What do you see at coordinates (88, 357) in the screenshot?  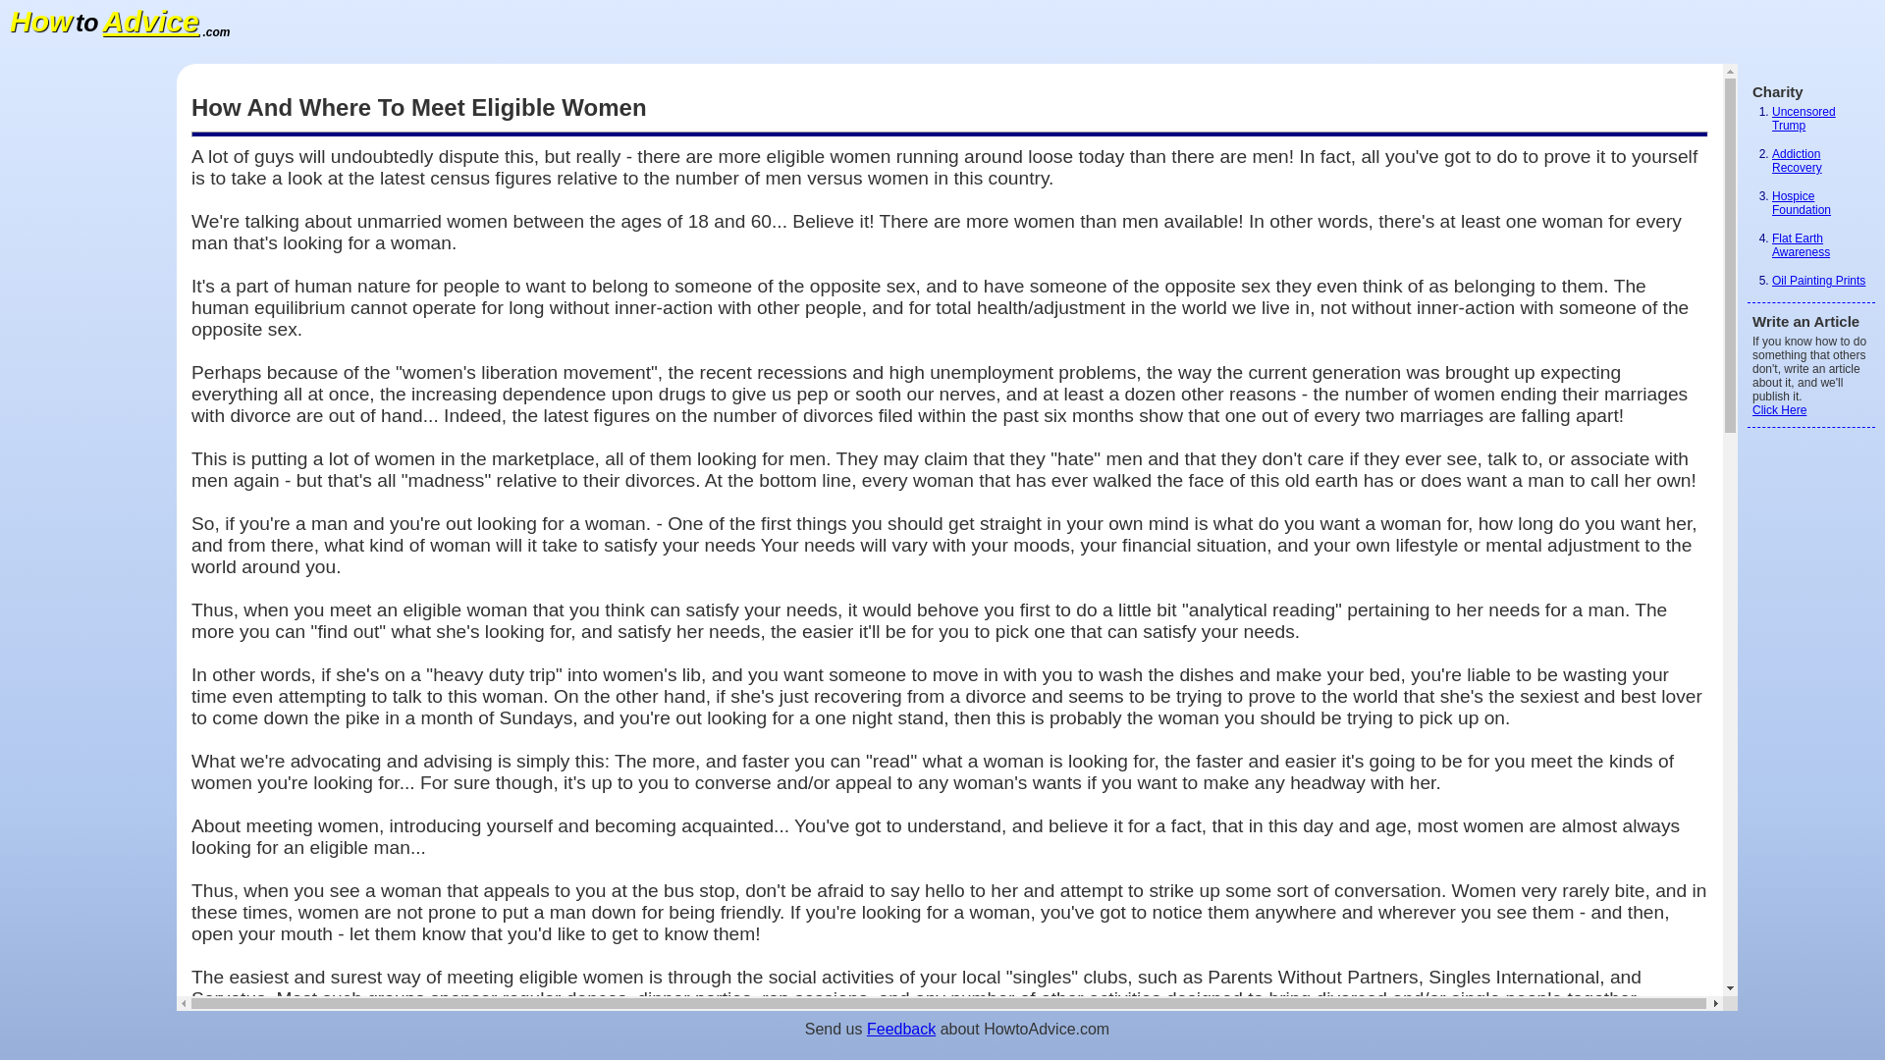 I see `Advertisement` at bounding box center [88, 357].